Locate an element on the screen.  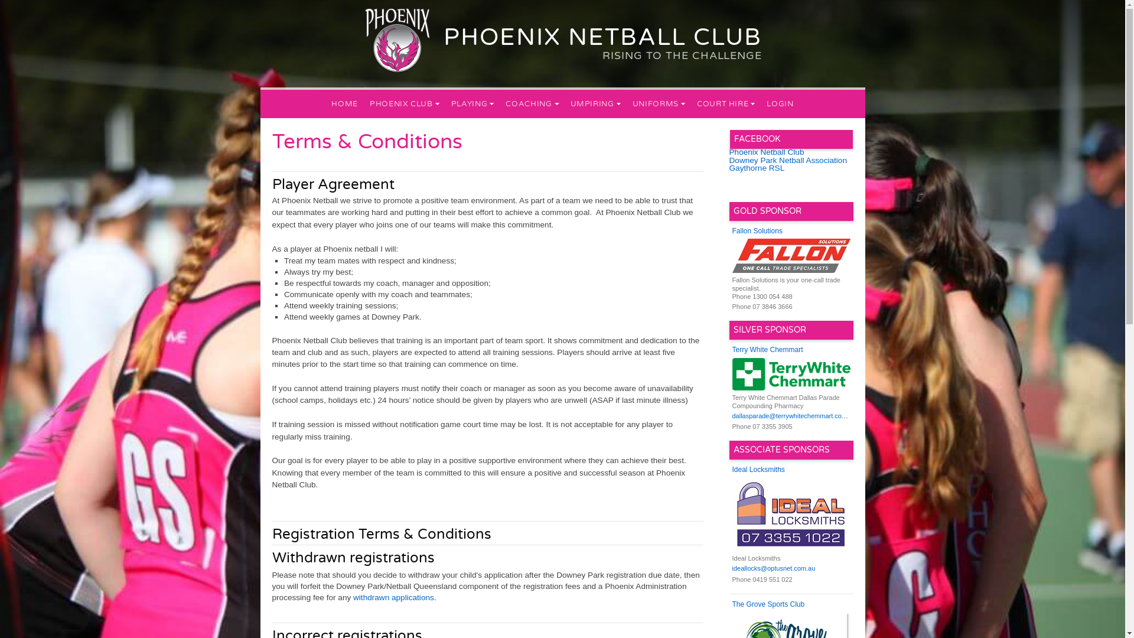
PHOENIX NETBALL CLUB
RISING TO THE CHALLENGE is located at coordinates (602, 37).